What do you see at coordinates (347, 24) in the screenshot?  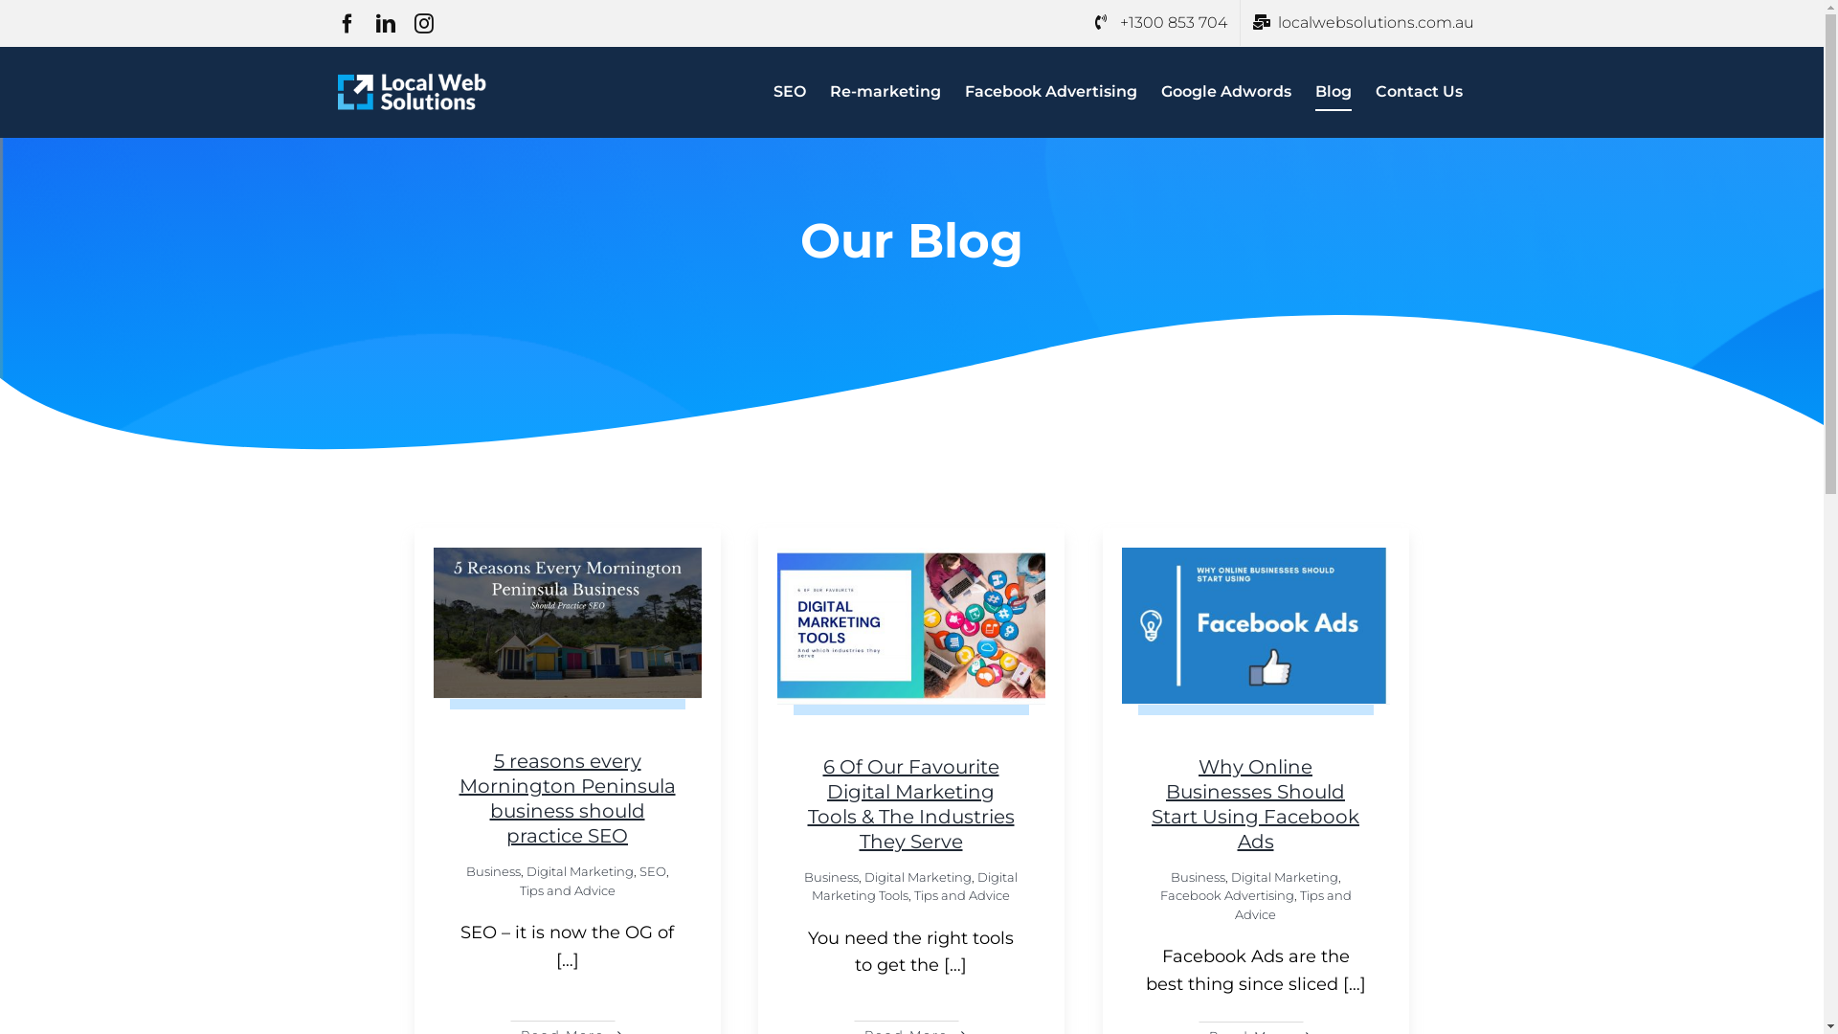 I see `Facebook` at bounding box center [347, 24].